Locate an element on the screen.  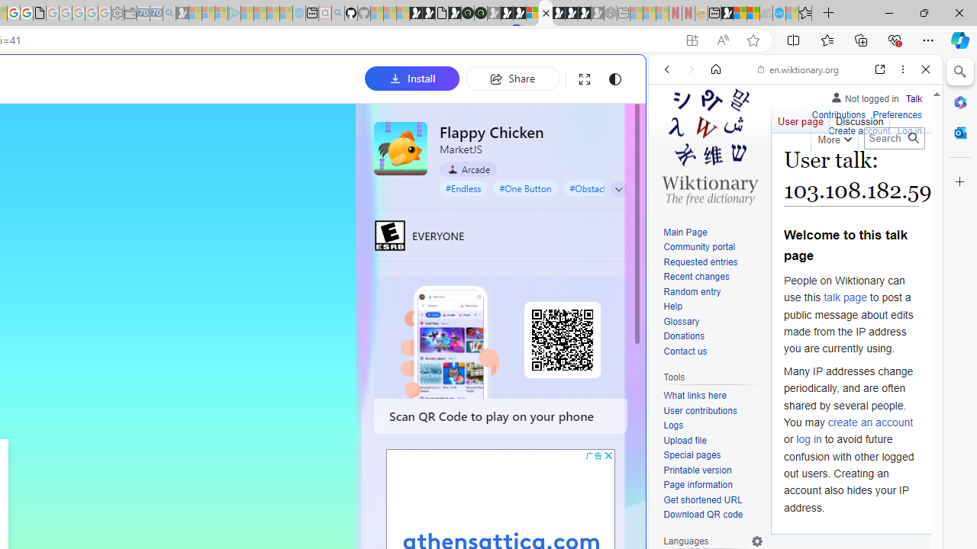
Bing Real Estate - Home sales and rental listings - Sleeping is located at coordinates (169, 14).